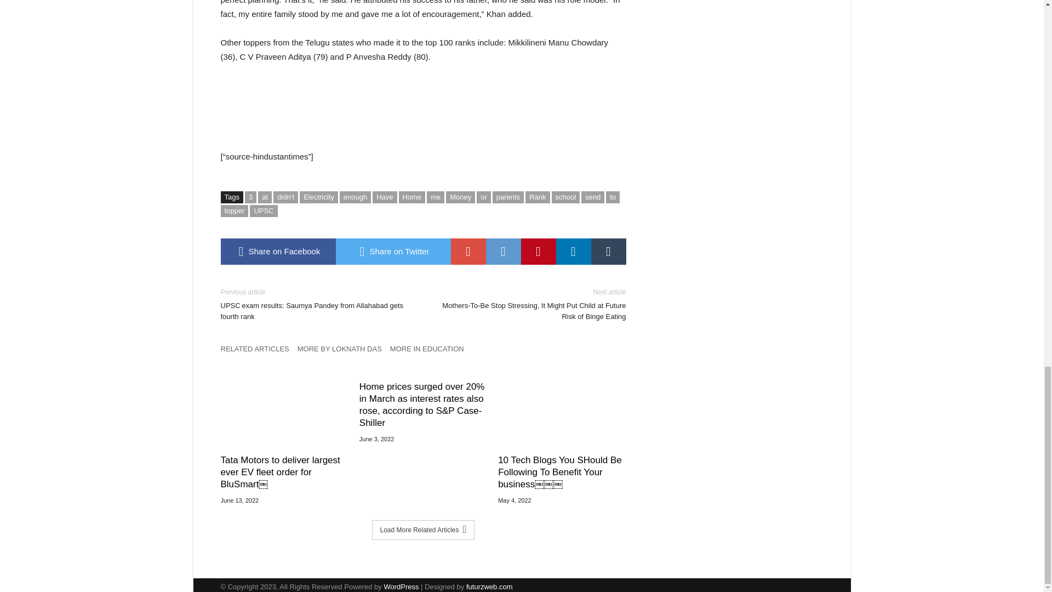 This screenshot has width=1052, height=592. What do you see at coordinates (264, 197) in the screenshot?
I see `at` at bounding box center [264, 197].